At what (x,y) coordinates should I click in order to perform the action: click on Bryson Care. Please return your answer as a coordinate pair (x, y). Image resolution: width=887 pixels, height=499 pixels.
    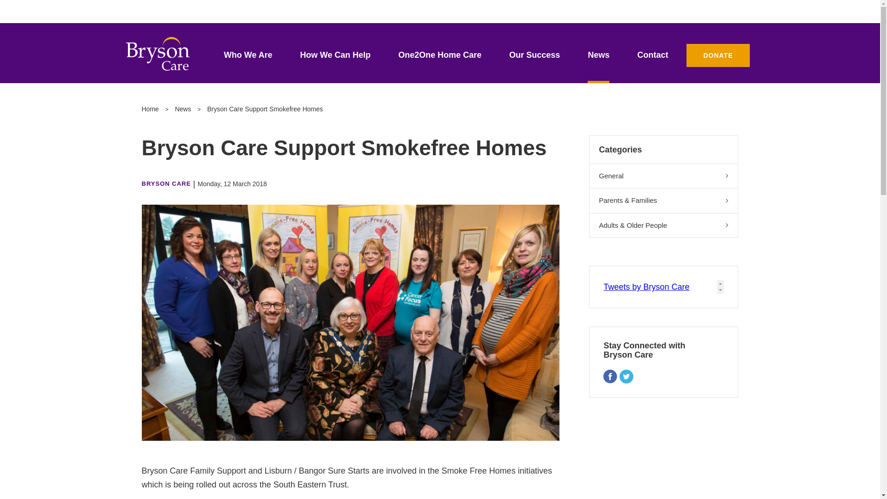
    Looking at the image, I should click on (158, 54).